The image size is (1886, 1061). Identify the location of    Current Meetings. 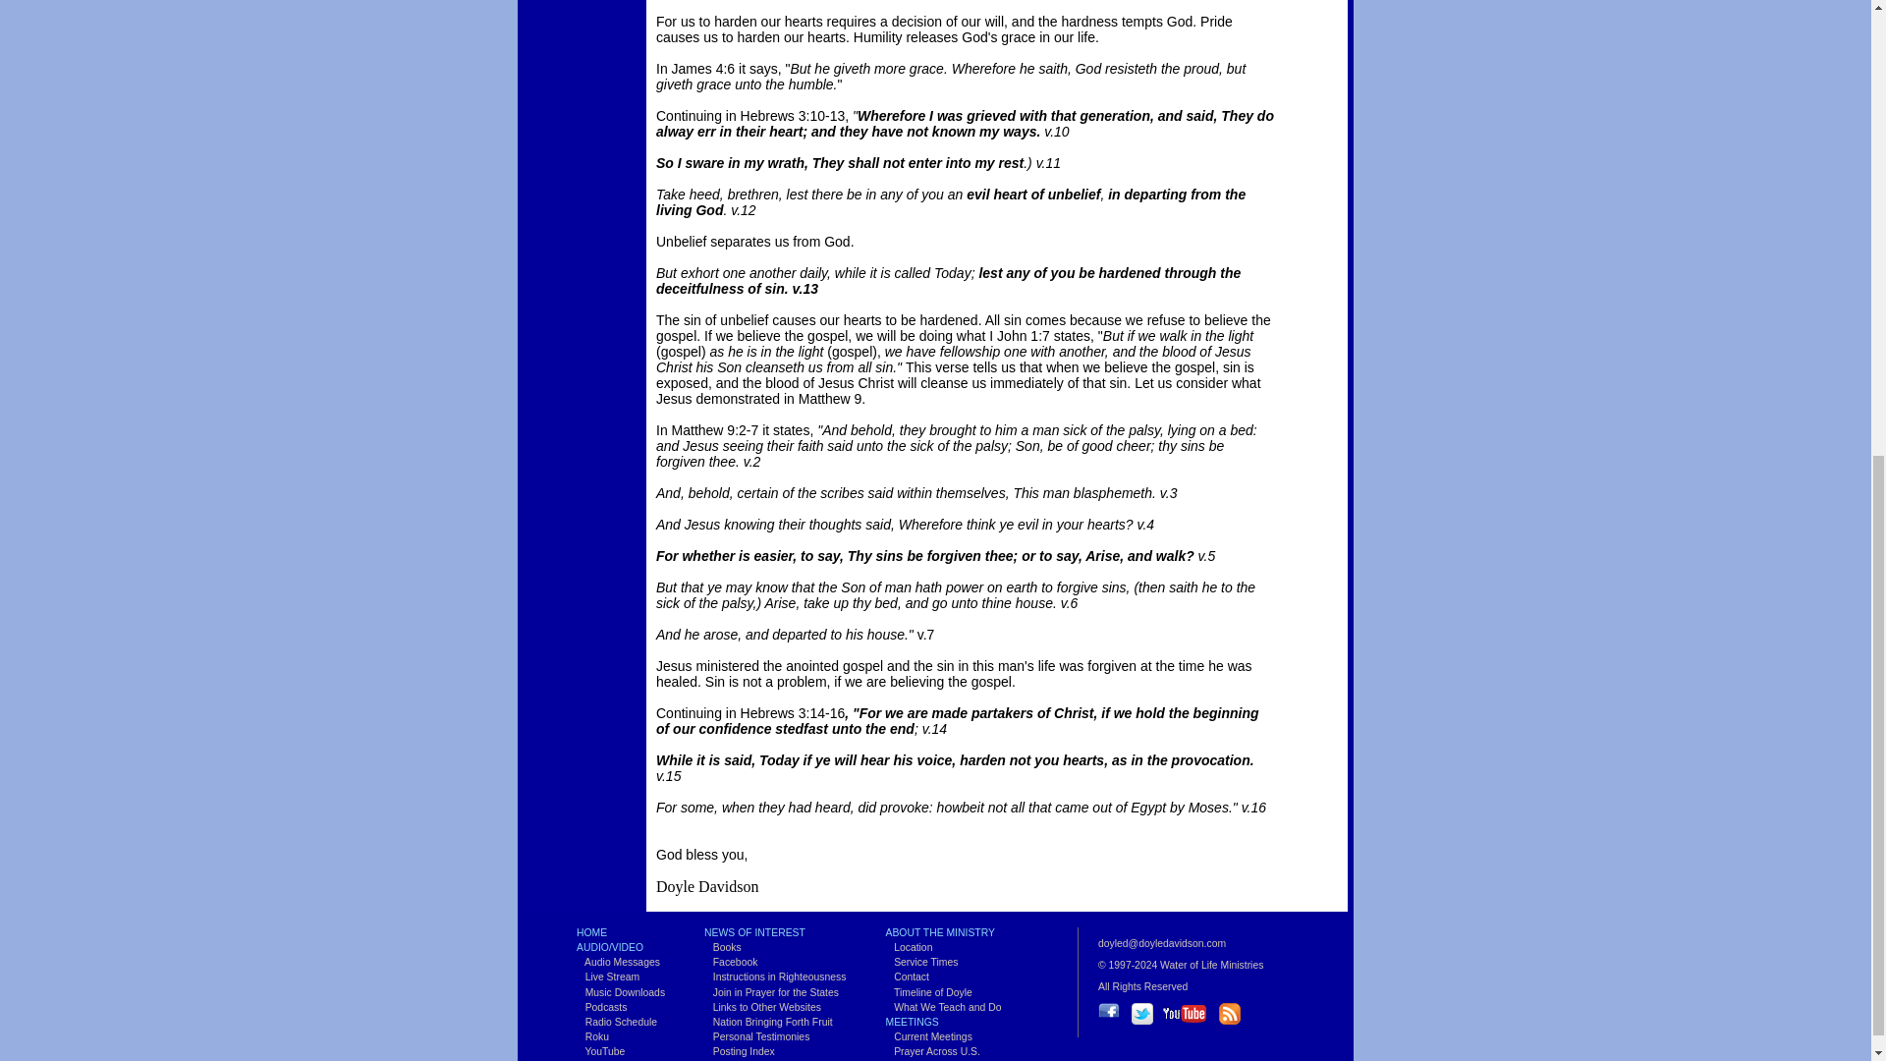
(927, 1035).